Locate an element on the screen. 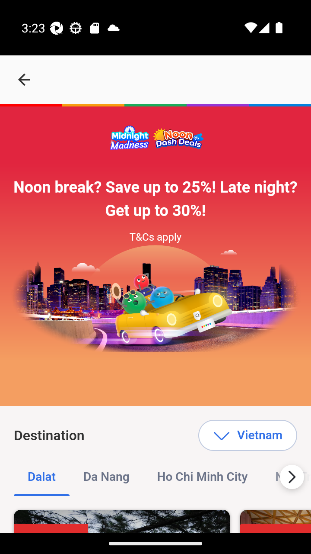 The image size is (311, 554). Ho Chi Minh City is located at coordinates (202, 477).